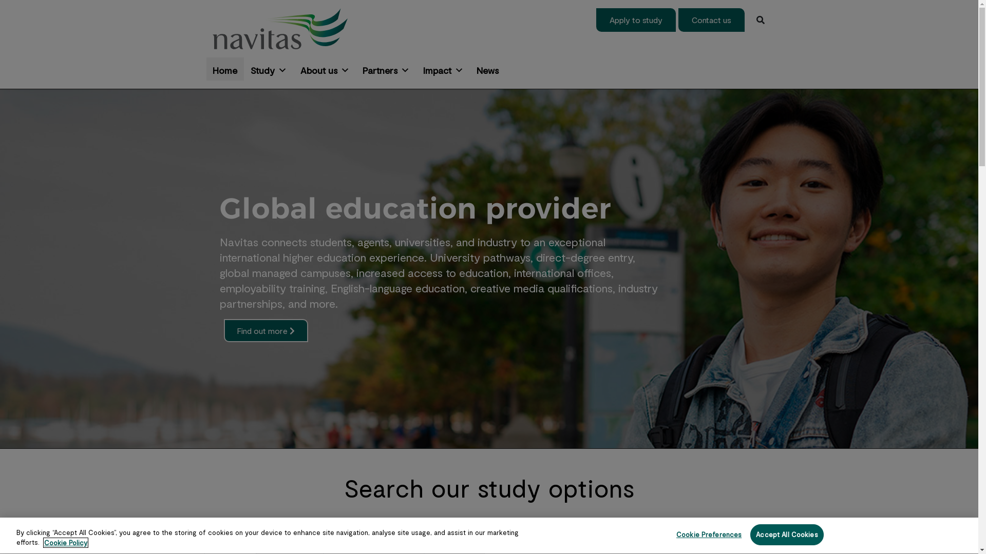 The height and width of the screenshot is (554, 986). I want to click on Cookie Policy, so click(66, 543).